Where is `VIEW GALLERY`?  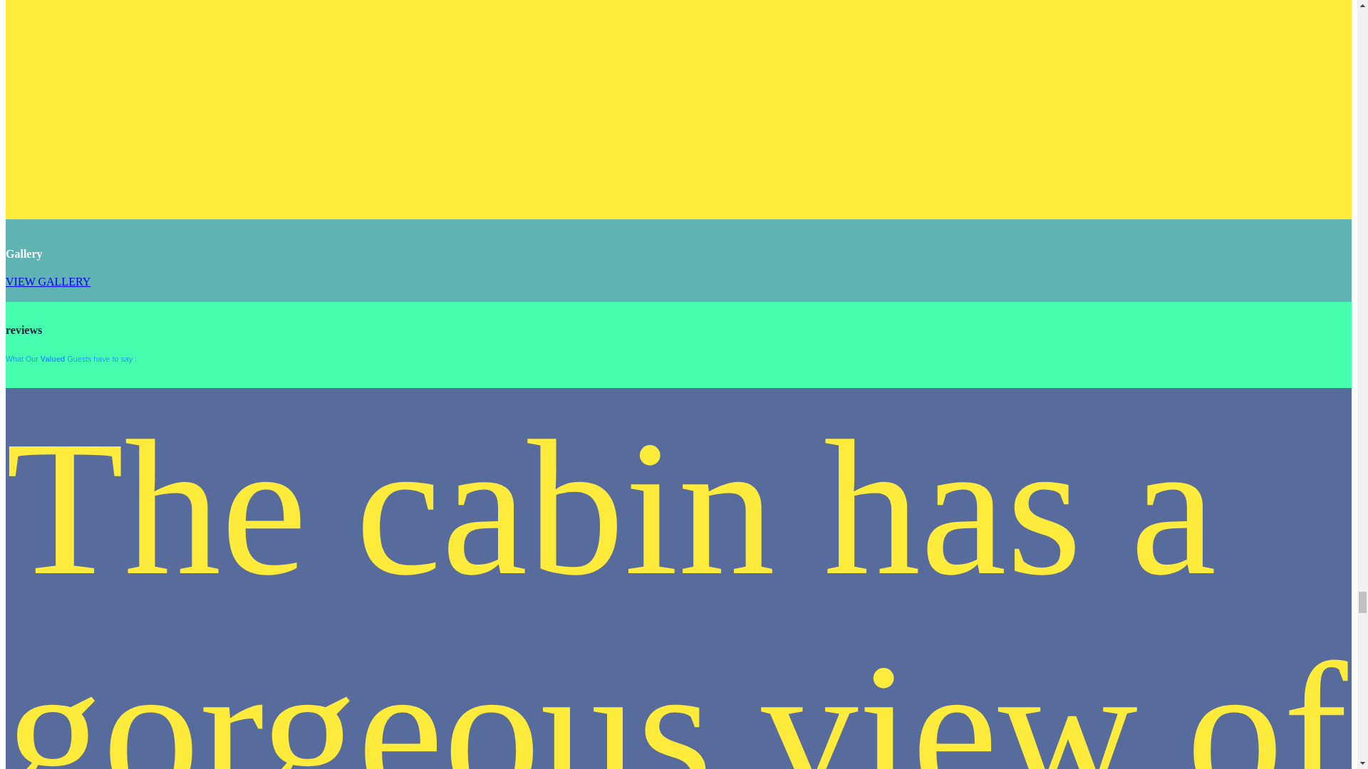 VIEW GALLERY is located at coordinates (47, 281).